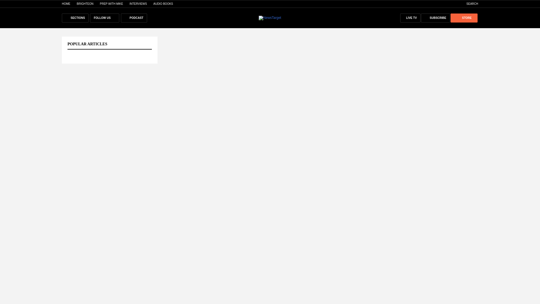  What do you see at coordinates (134, 18) in the screenshot?
I see `PODCAST` at bounding box center [134, 18].